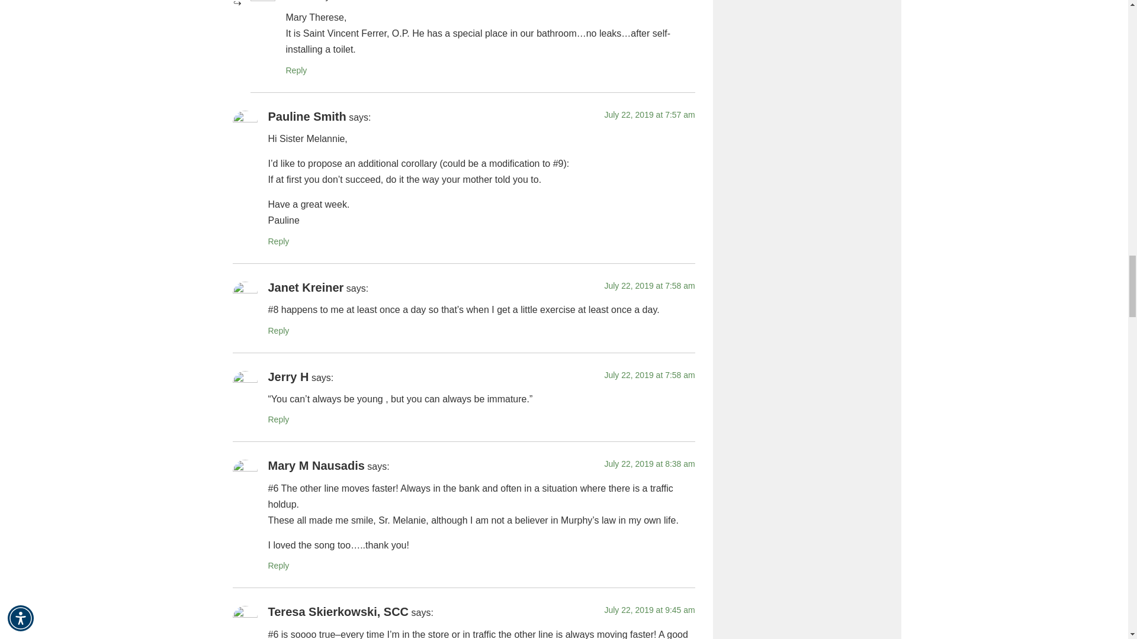 The height and width of the screenshot is (639, 1137). What do you see at coordinates (296, 70) in the screenshot?
I see `Reply` at bounding box center [296, 70].